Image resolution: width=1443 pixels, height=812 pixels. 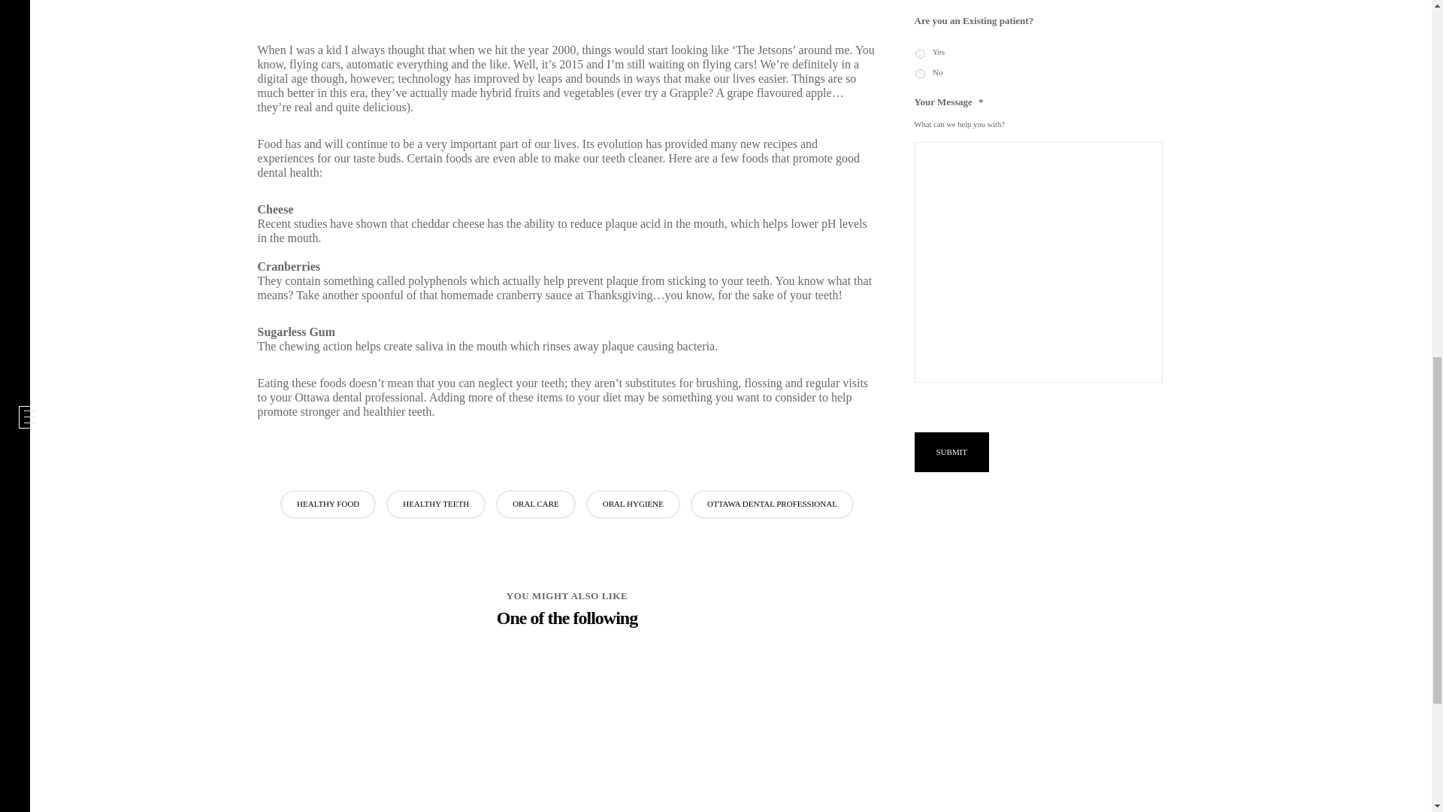 What do you see at coordinates (920, 74) in the screenshot?
I see `No` at bounding box center [920, 74].